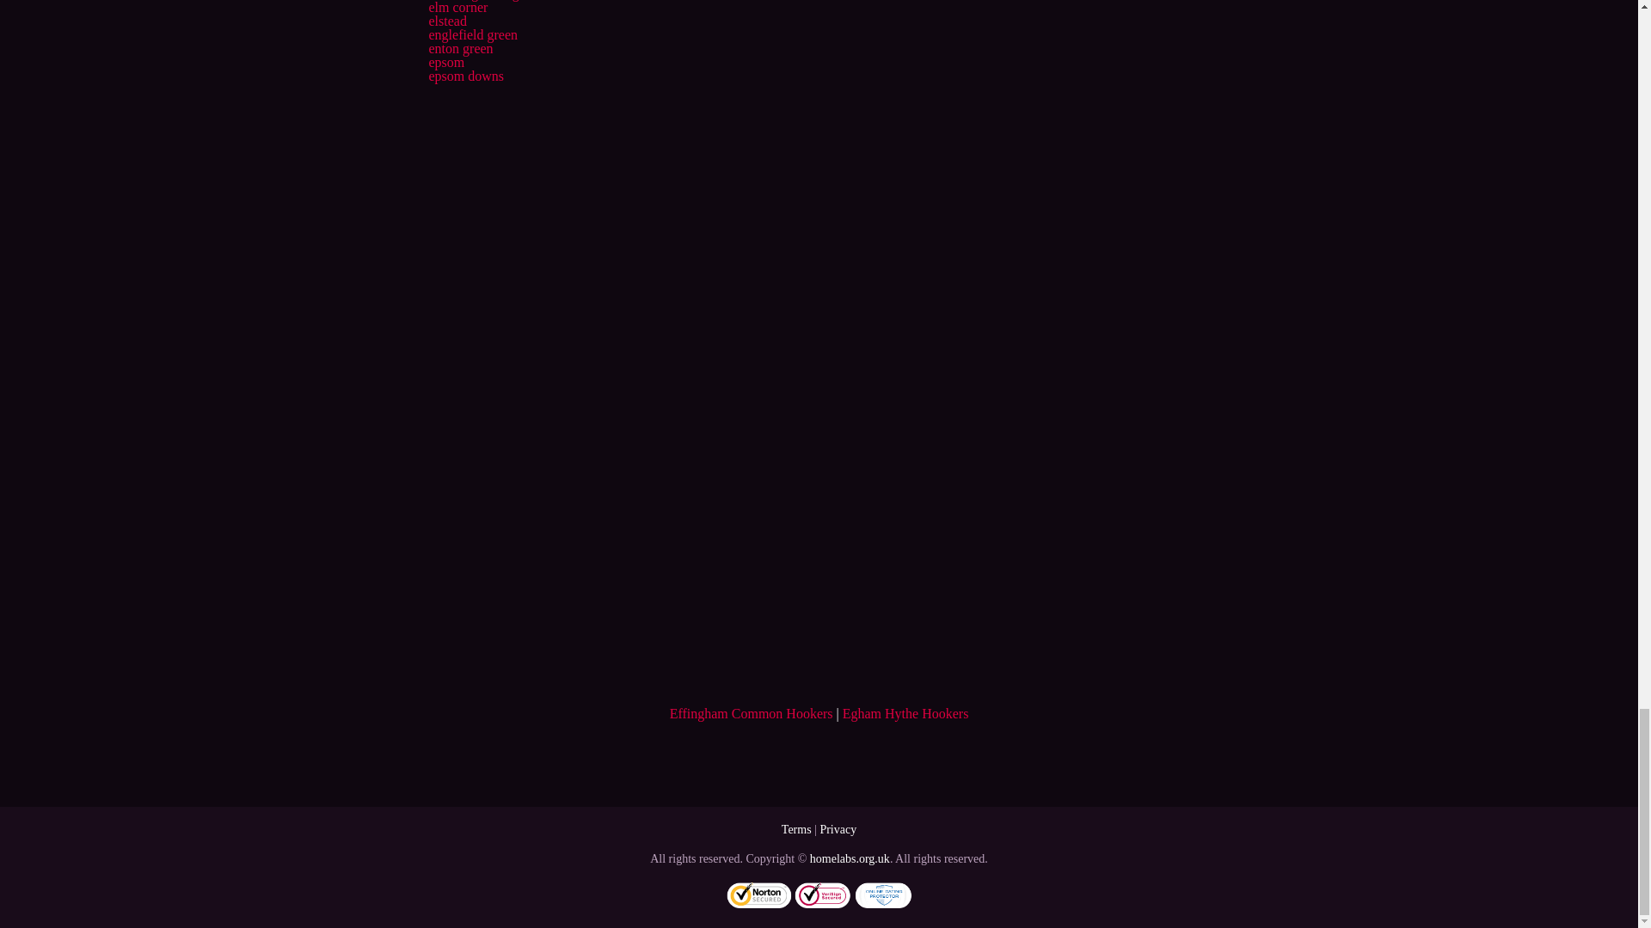 The height and width of the screenshot is (928, 1651). Describe the element at coordinates (752, 713) in the screenshot. I see `Effingham Common Hookers` at that location.